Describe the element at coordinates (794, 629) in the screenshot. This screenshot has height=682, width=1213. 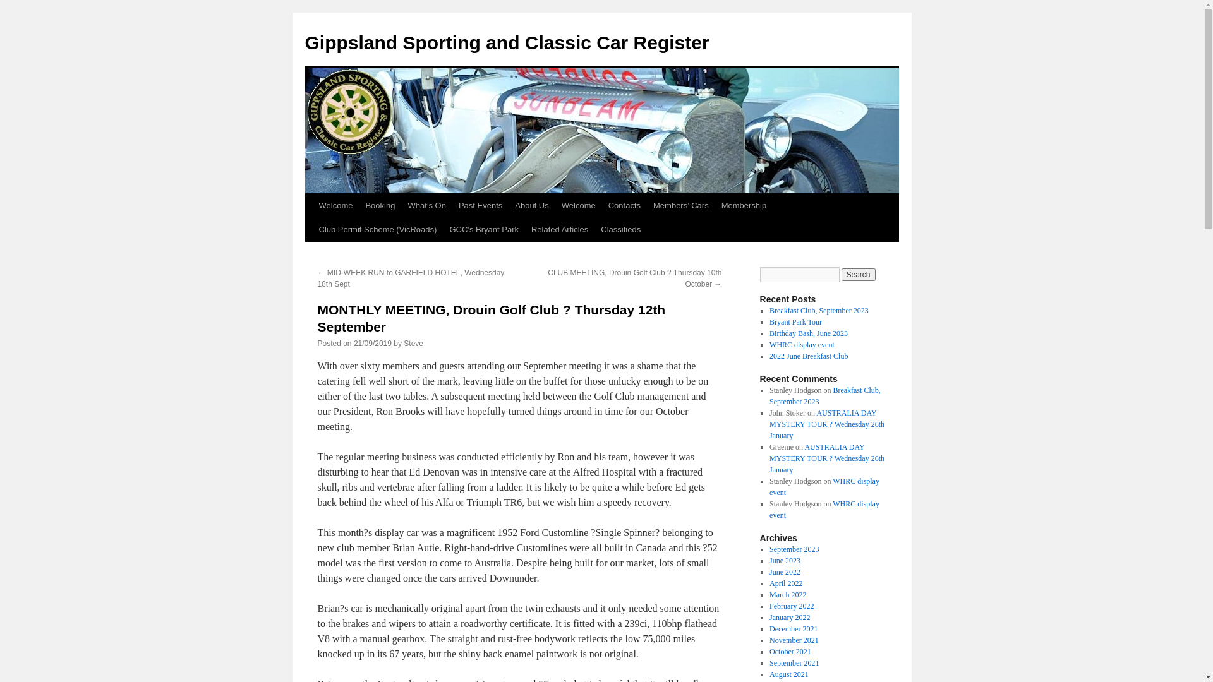
I see `December 2021` at that location.